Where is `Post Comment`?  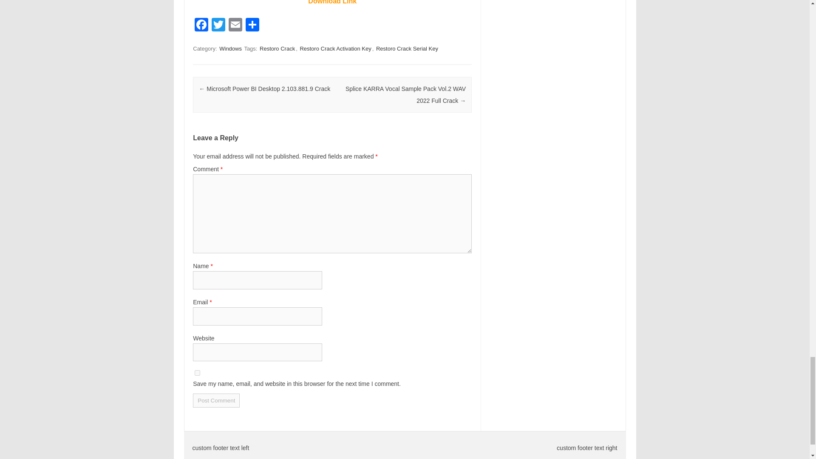 Post Comment is located at coordinates (216, 400).